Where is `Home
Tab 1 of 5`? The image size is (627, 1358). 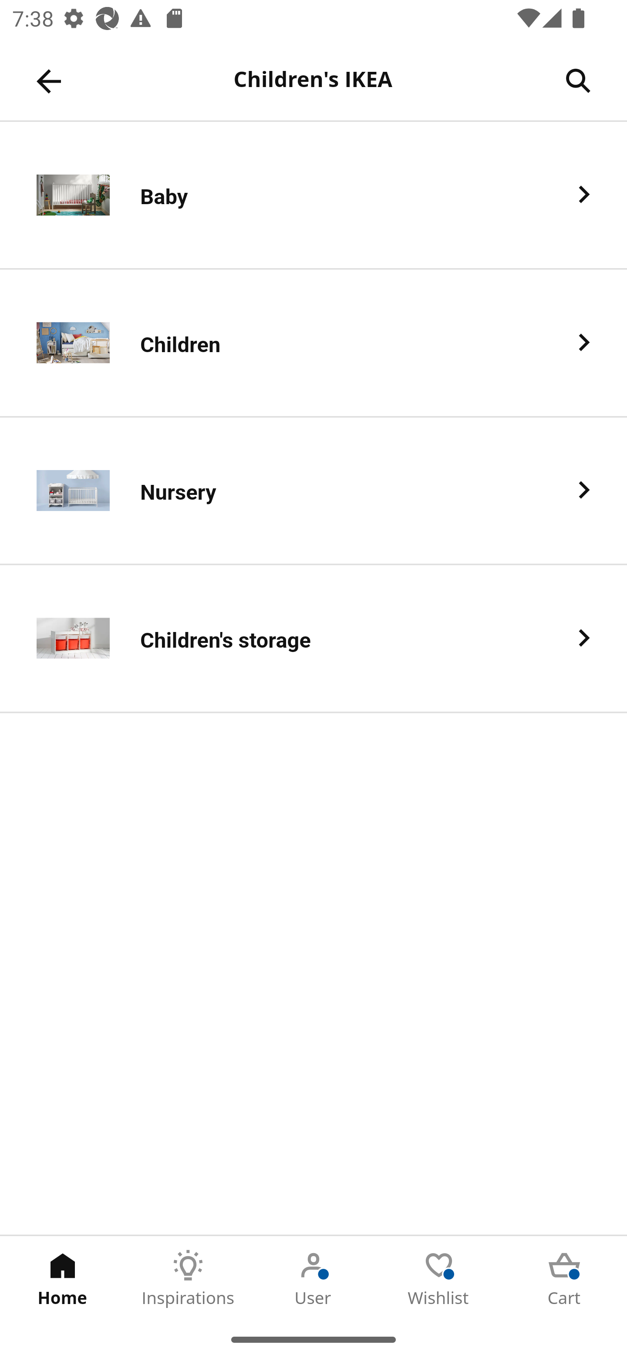 Home
Tab 1 of 5 is located at coordinates (63, 1278).